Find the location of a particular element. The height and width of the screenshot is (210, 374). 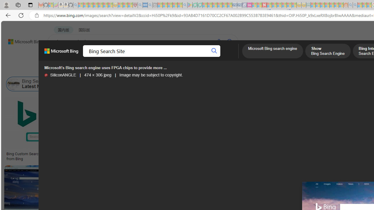

Bing Search Terms is located at coordinates (316, 84).